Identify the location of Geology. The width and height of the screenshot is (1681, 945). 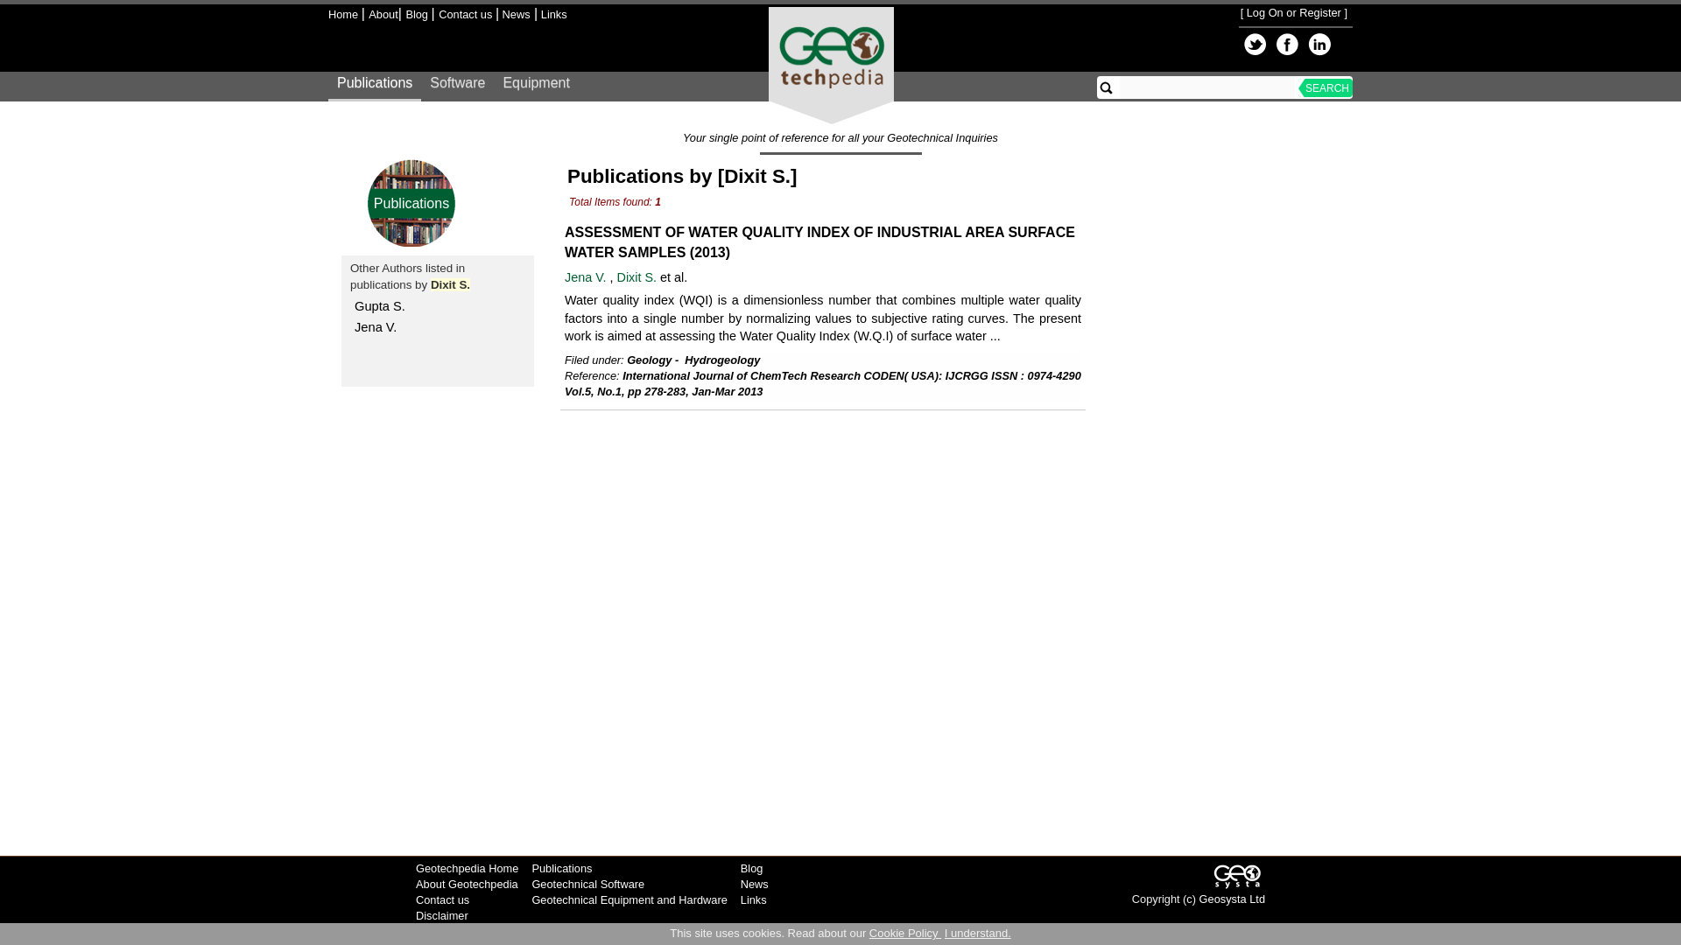
(649, 360).